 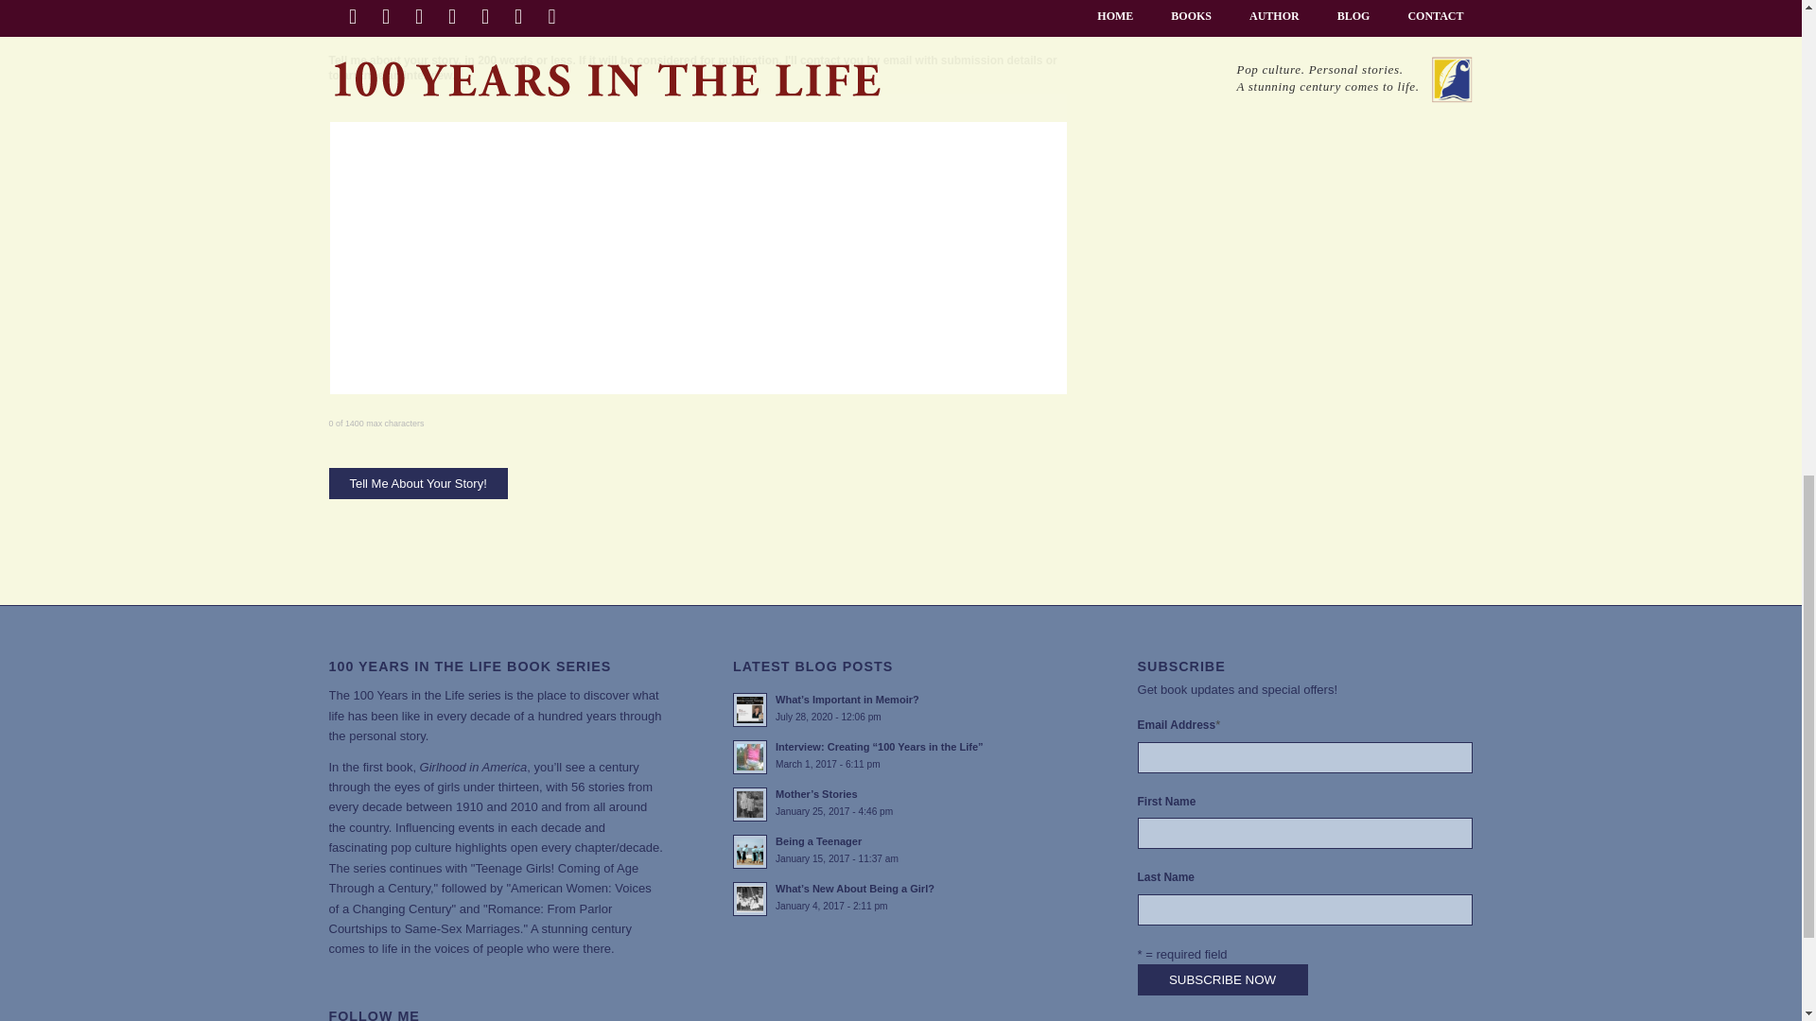 What do you see at coordinates (1222, 979) in the screenshot?
I see `SUBSCRIBE NOW` at bounding box center [1222, 979].